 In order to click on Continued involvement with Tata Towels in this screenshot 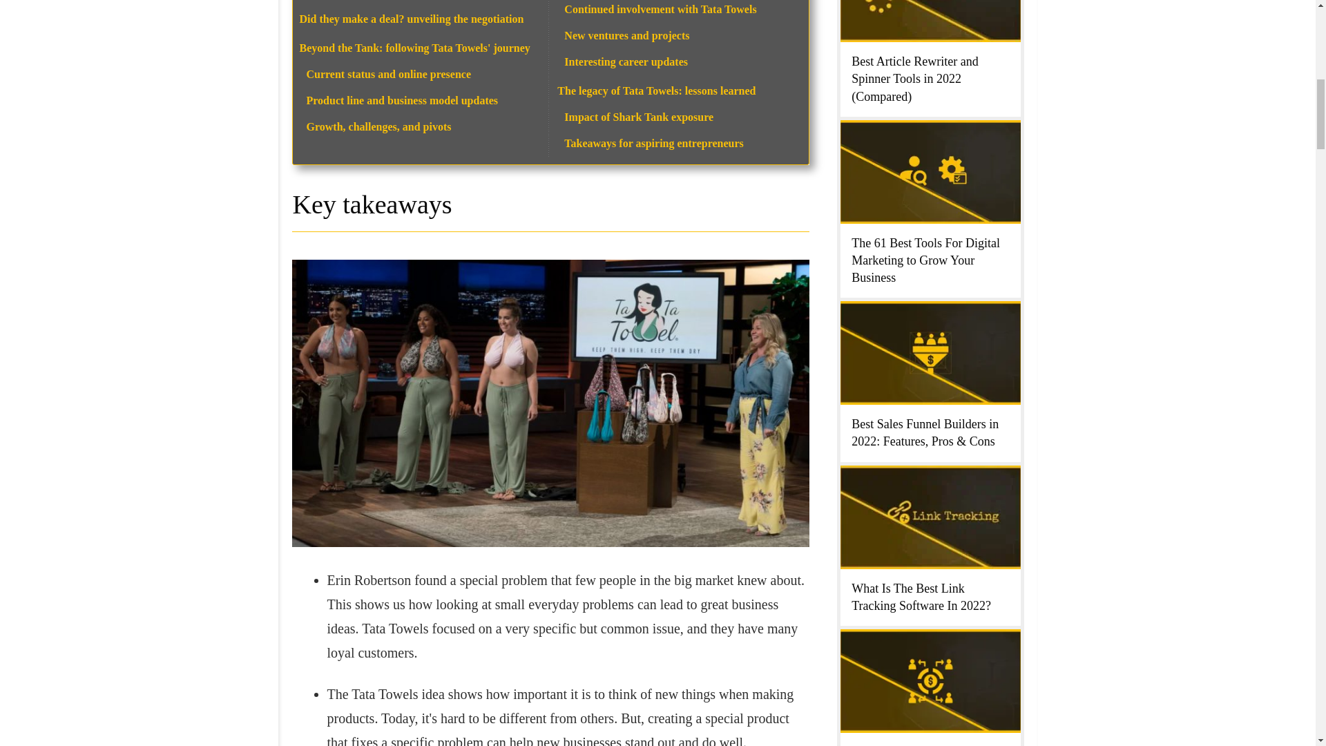, I will do `click(660, 9)`.